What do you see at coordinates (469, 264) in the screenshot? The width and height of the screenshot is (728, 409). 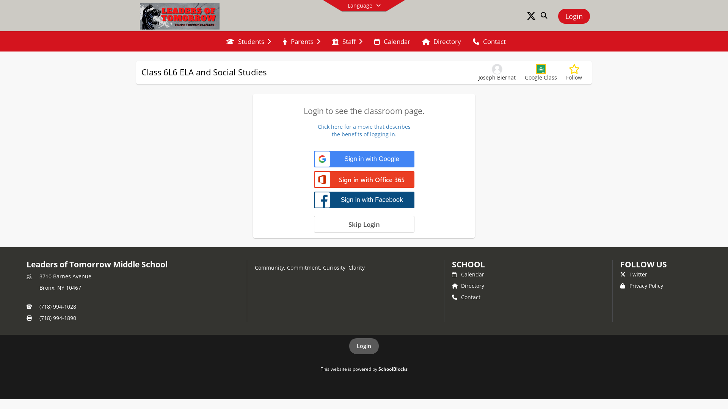 I see `SCHOOL` at bounding box center [469, 264].